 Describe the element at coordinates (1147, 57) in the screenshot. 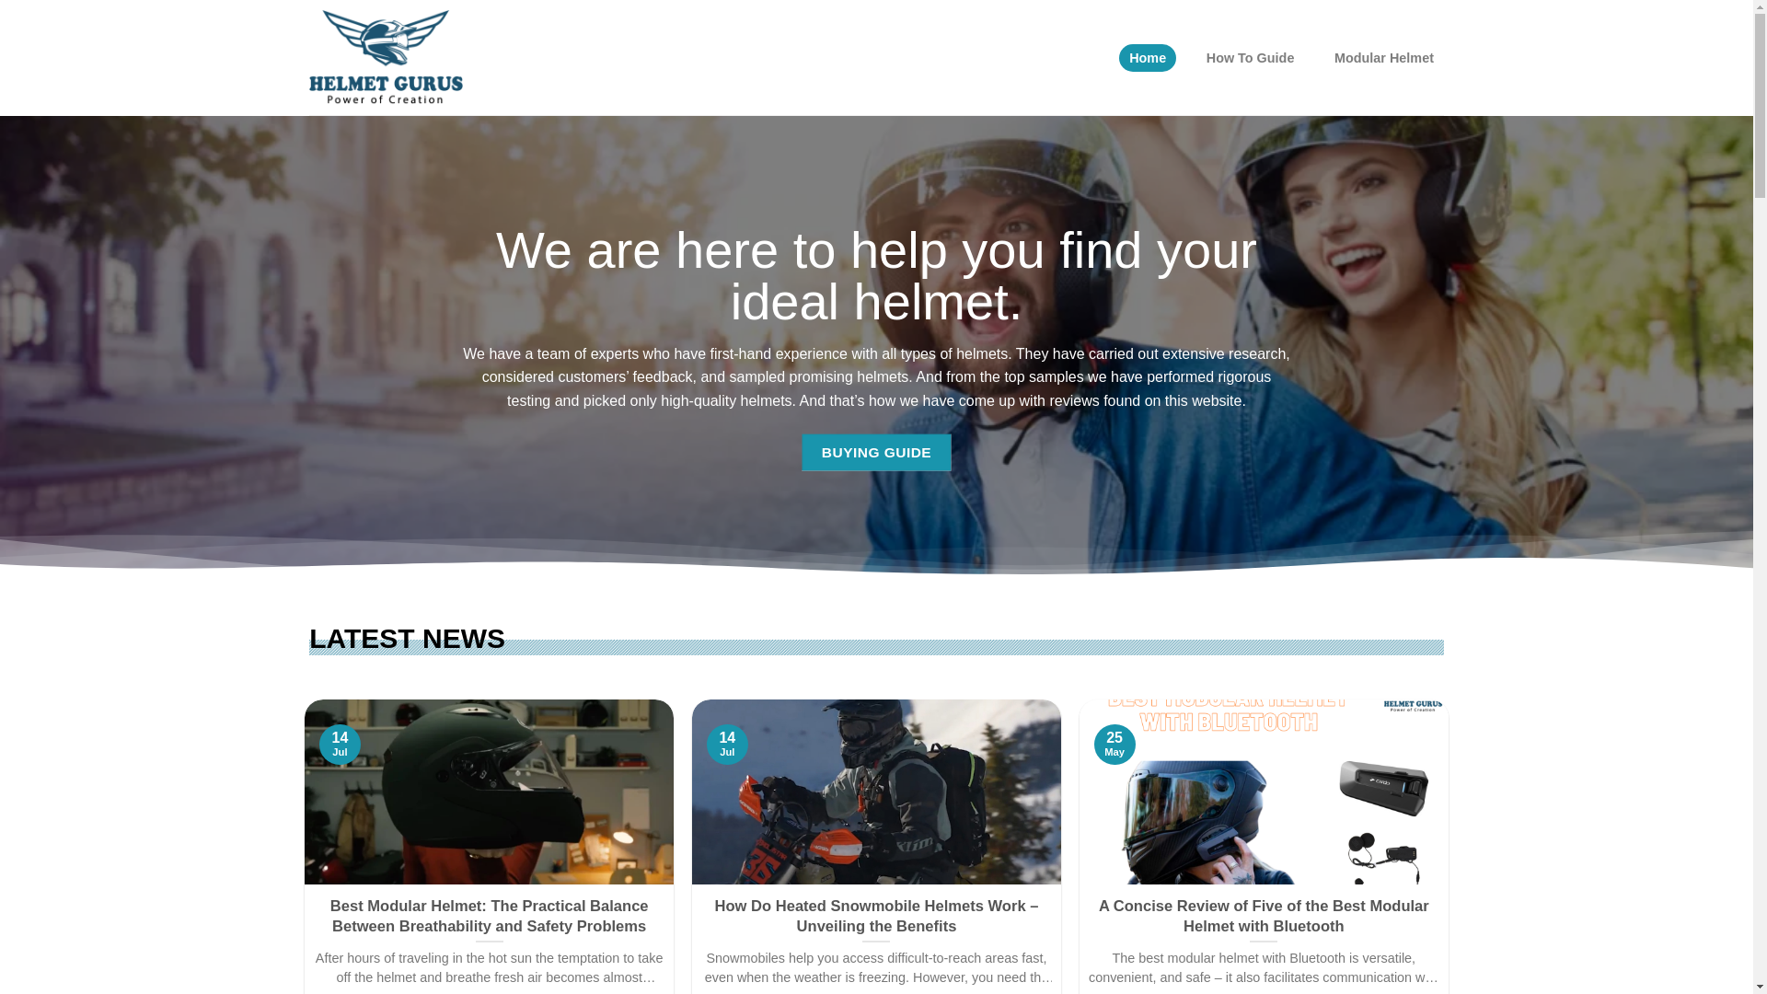

I see `Home` at that location.